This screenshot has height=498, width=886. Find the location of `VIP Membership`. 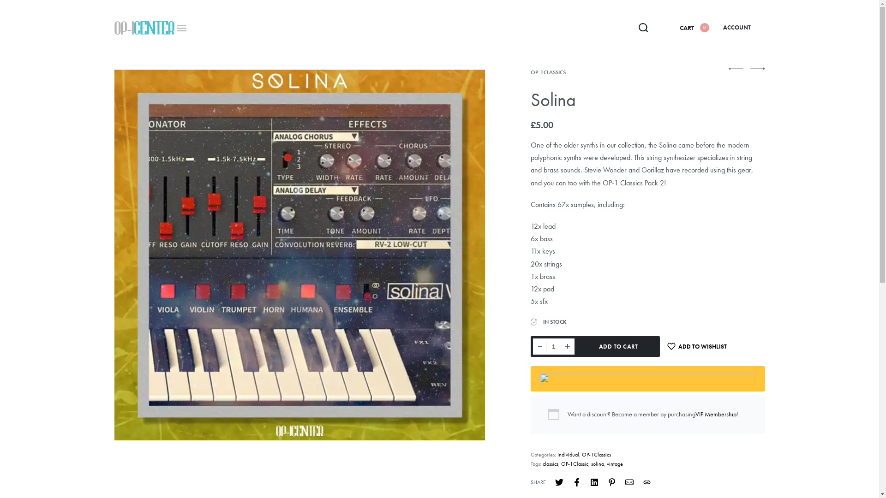

VIP Membership is located at coordinates (716, 414).